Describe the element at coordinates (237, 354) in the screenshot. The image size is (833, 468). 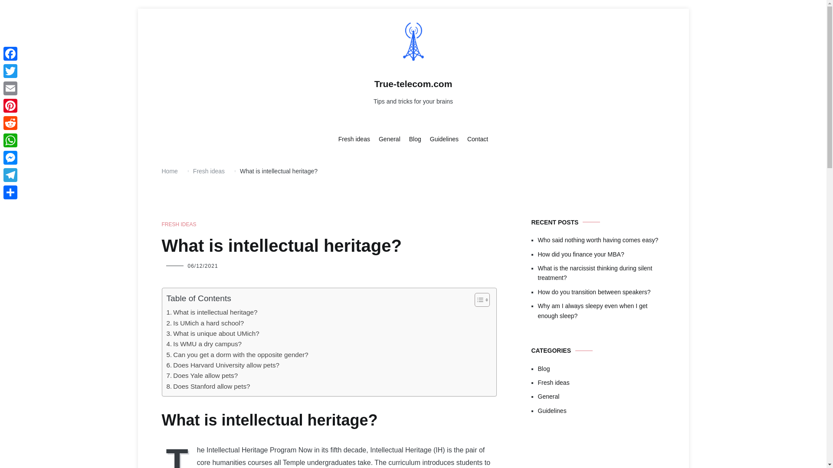
I see `Can you get a dorm with the opposite gender?` at that location.